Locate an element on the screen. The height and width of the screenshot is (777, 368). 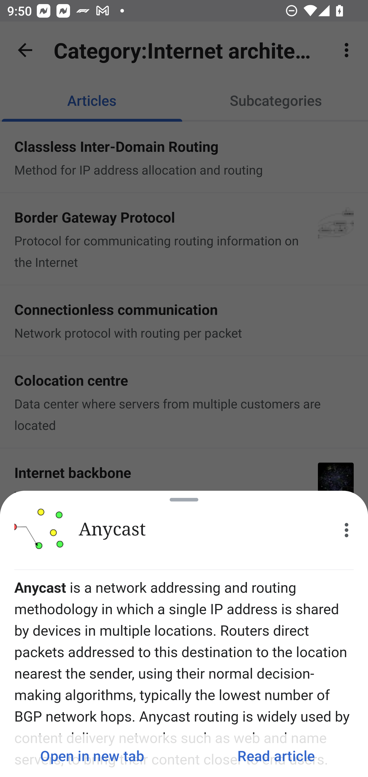
Open in new tab is located at coordinates (92, 756).